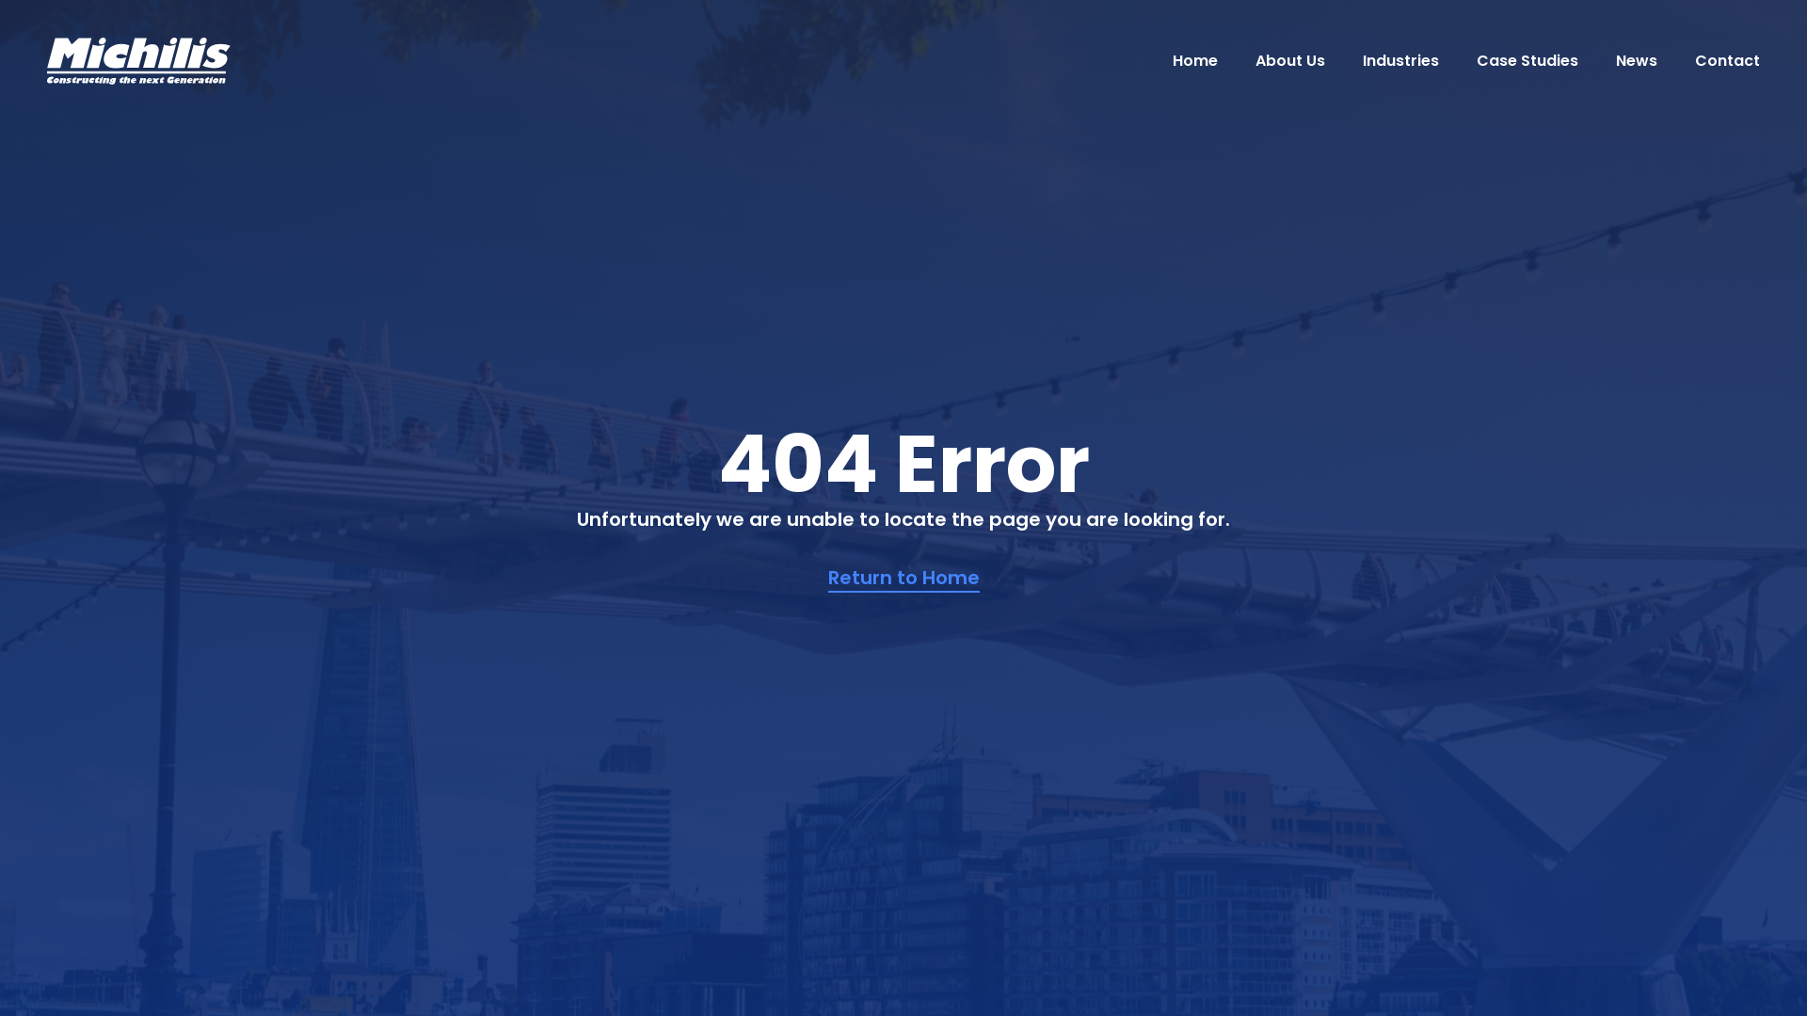  I want to click on Contact, so click(1728, 60).